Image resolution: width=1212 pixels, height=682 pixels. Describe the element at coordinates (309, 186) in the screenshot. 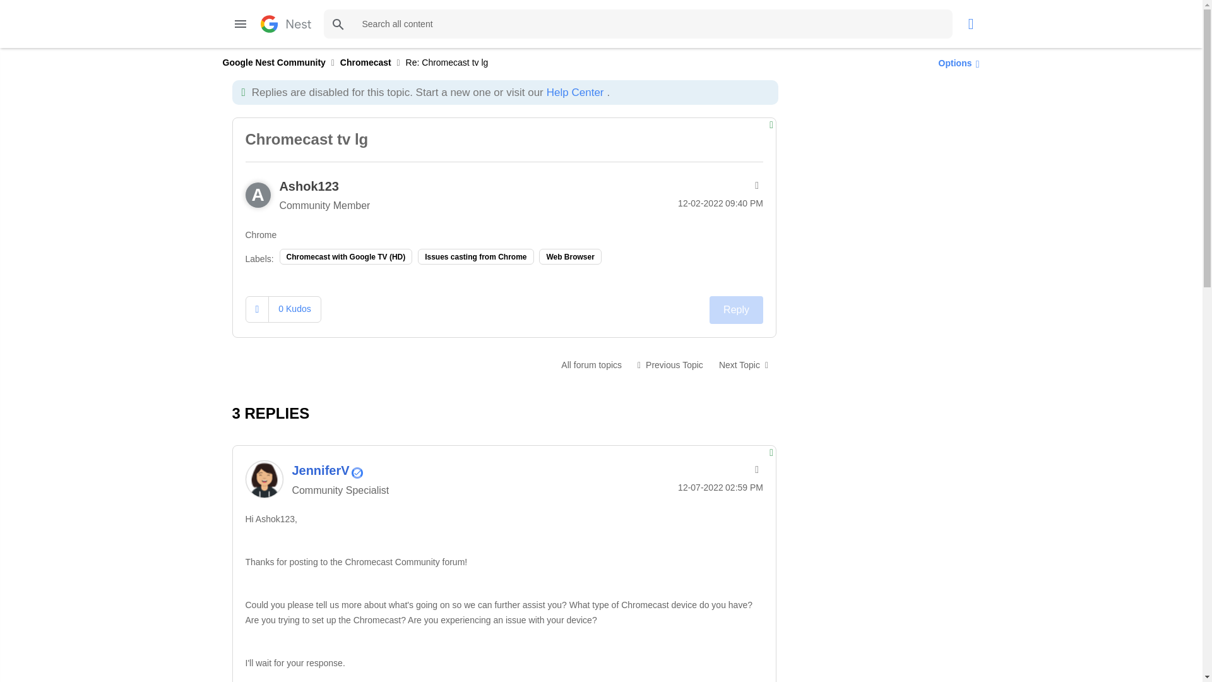

I see `Ashok123` at that location.